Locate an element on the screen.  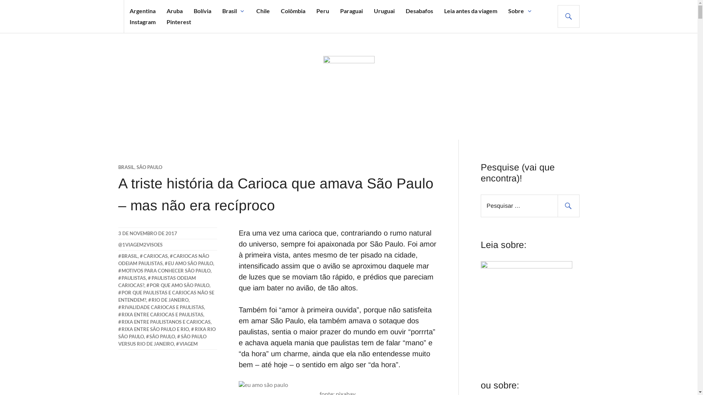
VIAGEM is located at coordinates (187, 344).